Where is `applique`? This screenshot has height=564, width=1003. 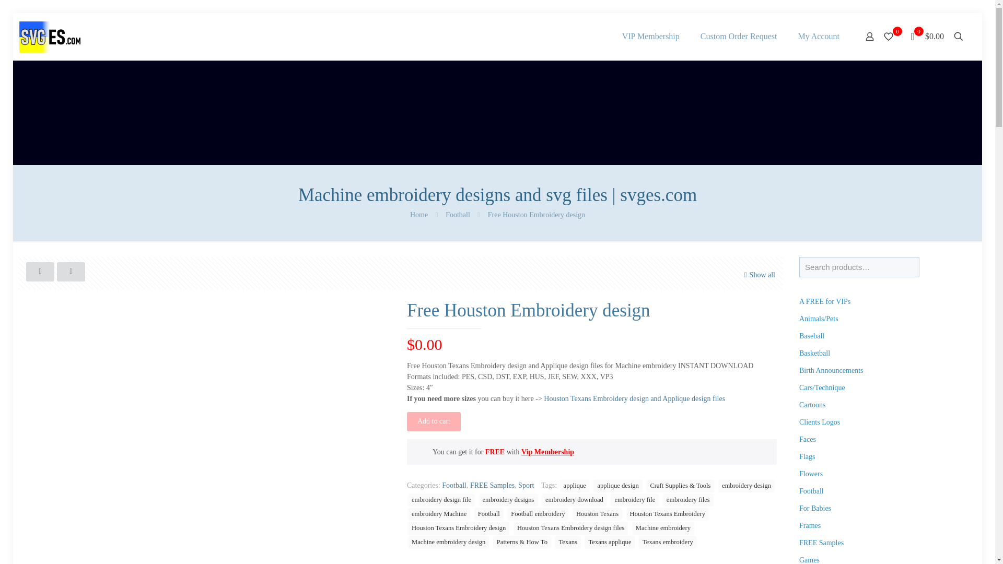
applique is located at coordinates (575, 486).